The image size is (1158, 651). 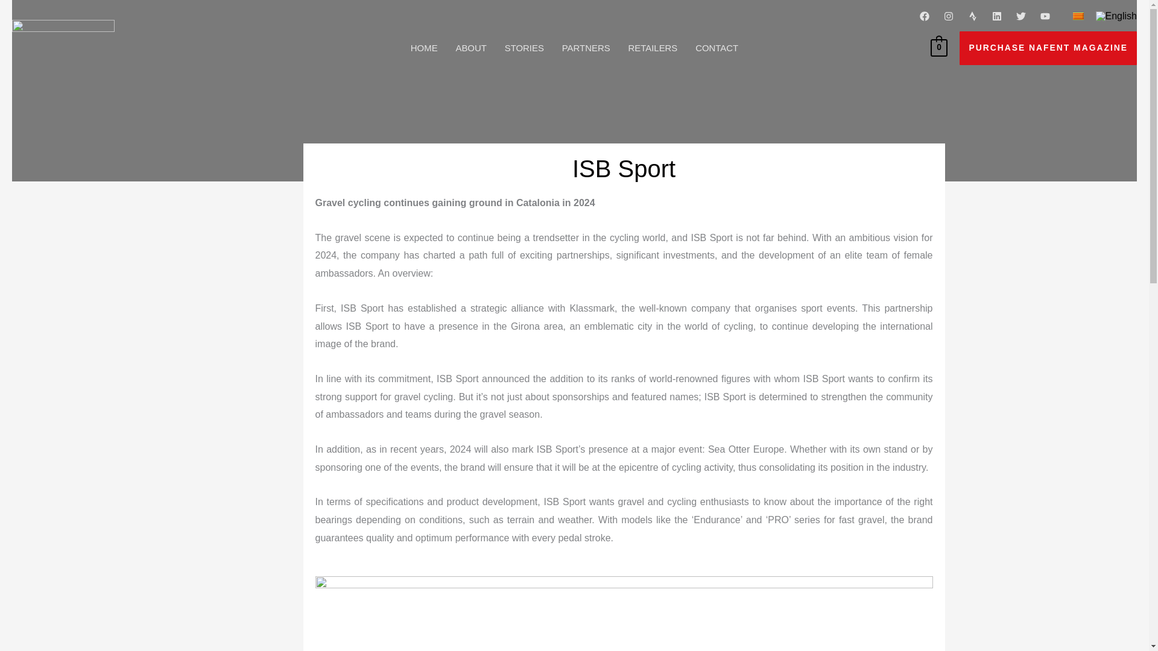 I want to click on ABOUT, so click(x=471, y=48).